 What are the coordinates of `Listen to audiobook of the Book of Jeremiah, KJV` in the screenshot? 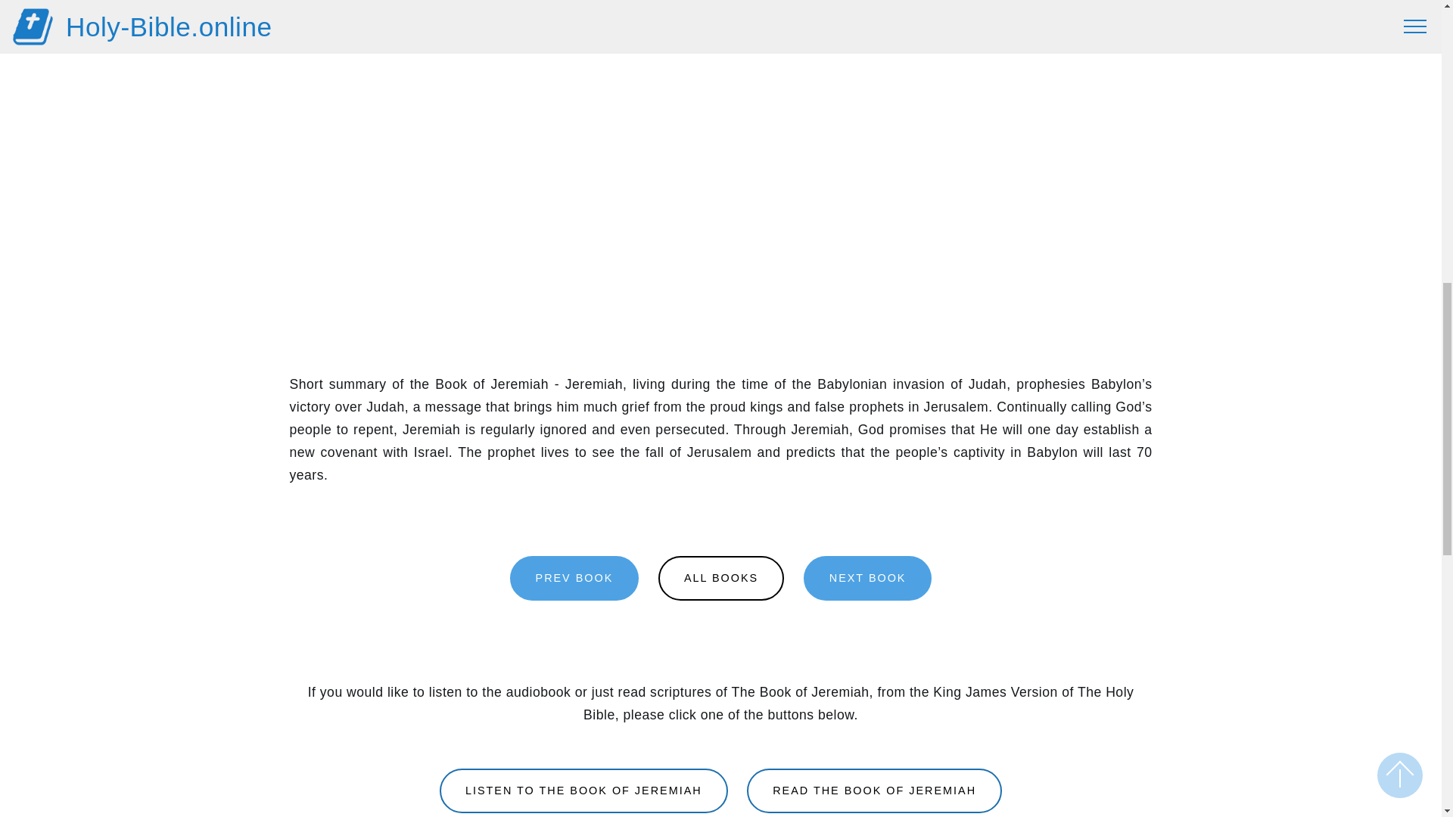 It's located at (583, 791).